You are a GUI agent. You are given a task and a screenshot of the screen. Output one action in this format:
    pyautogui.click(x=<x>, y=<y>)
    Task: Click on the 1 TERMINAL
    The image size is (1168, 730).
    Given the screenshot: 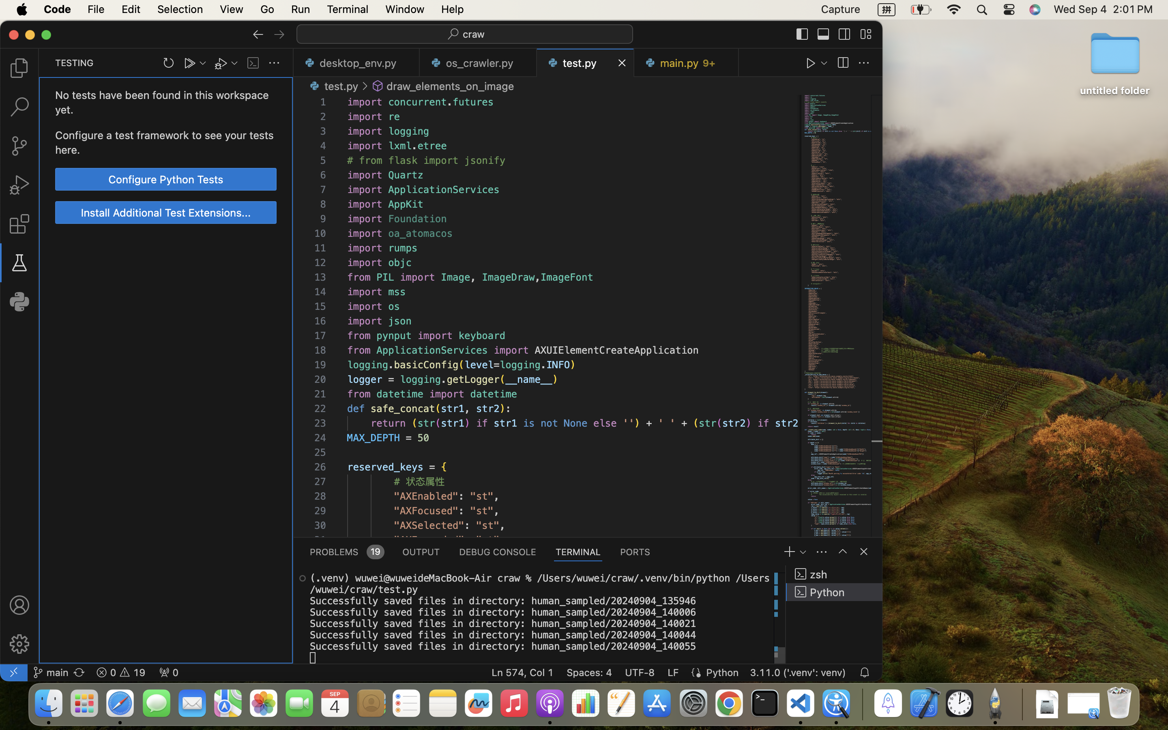 What is the action you would take?
    pyautogui.click(x=578, y=552)
    